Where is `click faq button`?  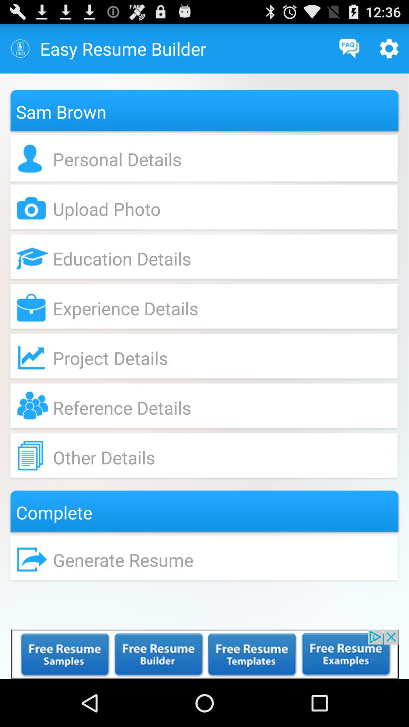 click faq button is located at coordinates (349, 48).